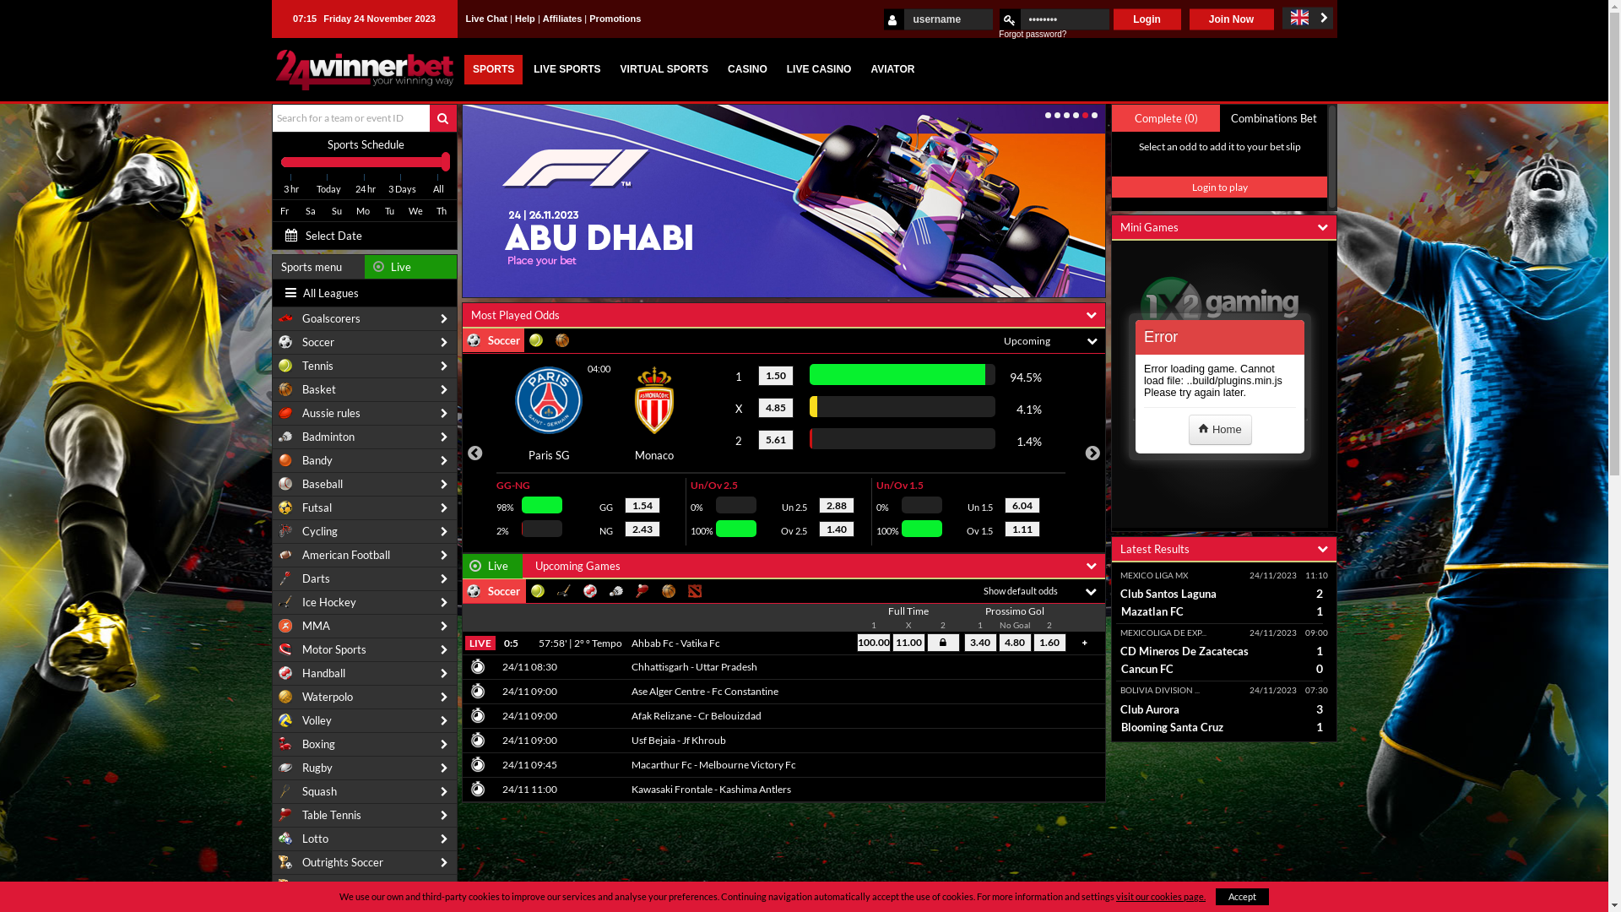 This screenshot has height=912, width=1621. Describe the element at coordinates (776, 408) in the screenshot. I see `4.85` at that location.